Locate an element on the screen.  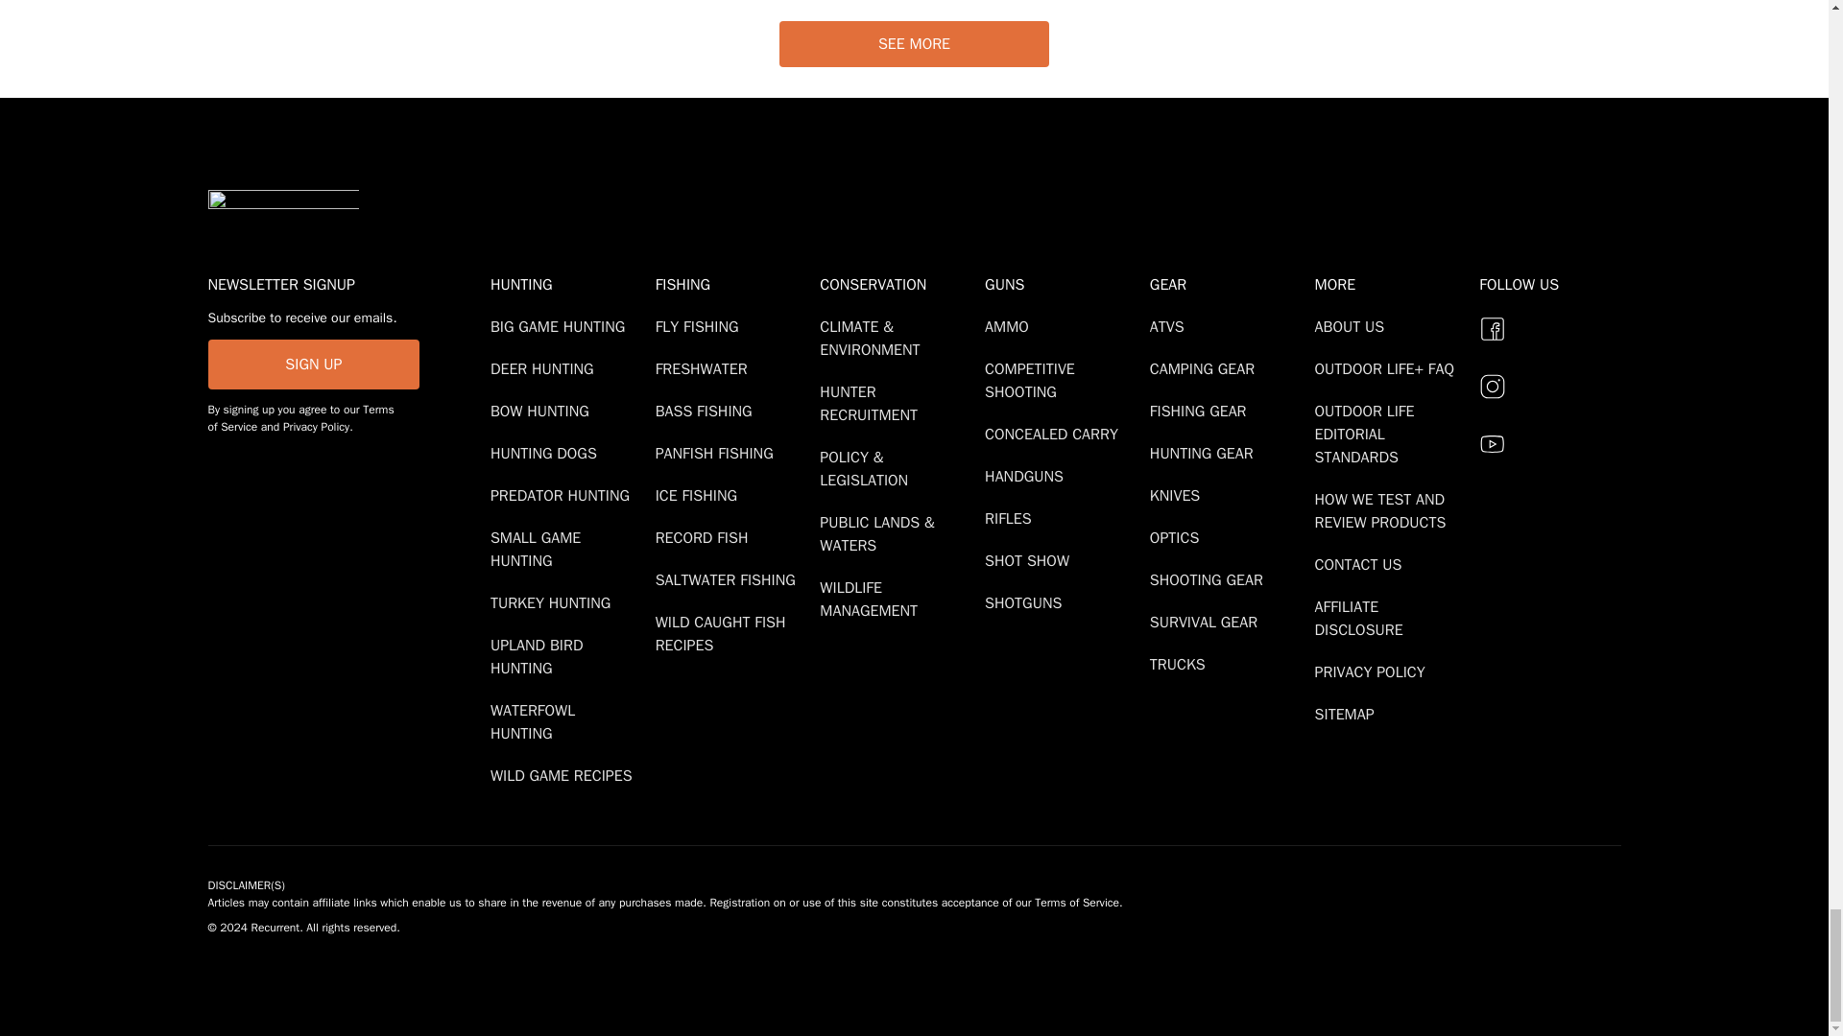
Deer Hunting is located at coordinates (545, 368).